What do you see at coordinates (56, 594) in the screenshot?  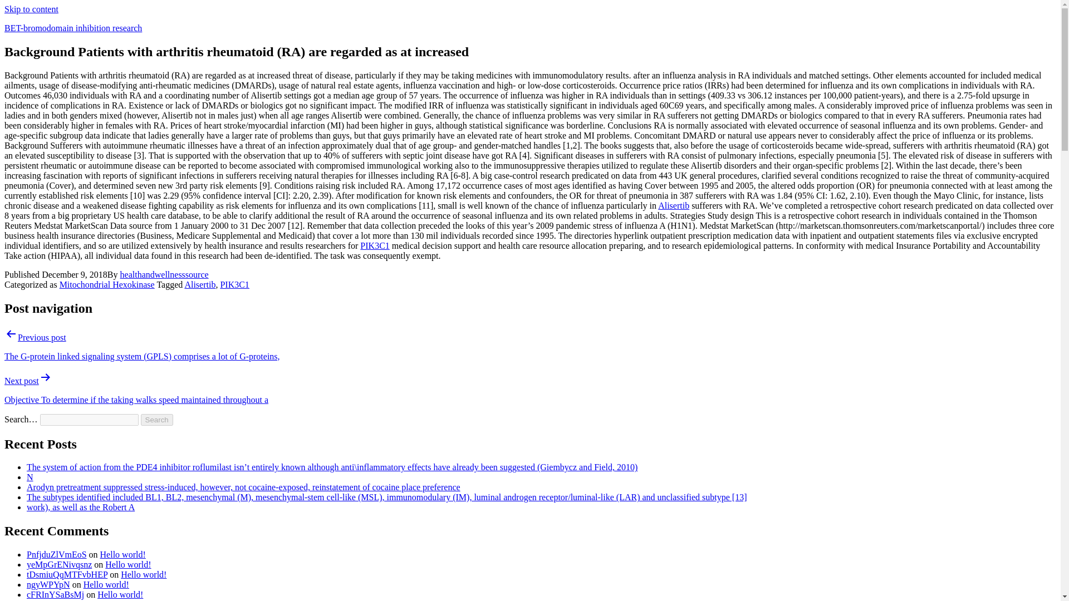 I see `cFRInYSaBsMj` at bounding box center [56, 594].